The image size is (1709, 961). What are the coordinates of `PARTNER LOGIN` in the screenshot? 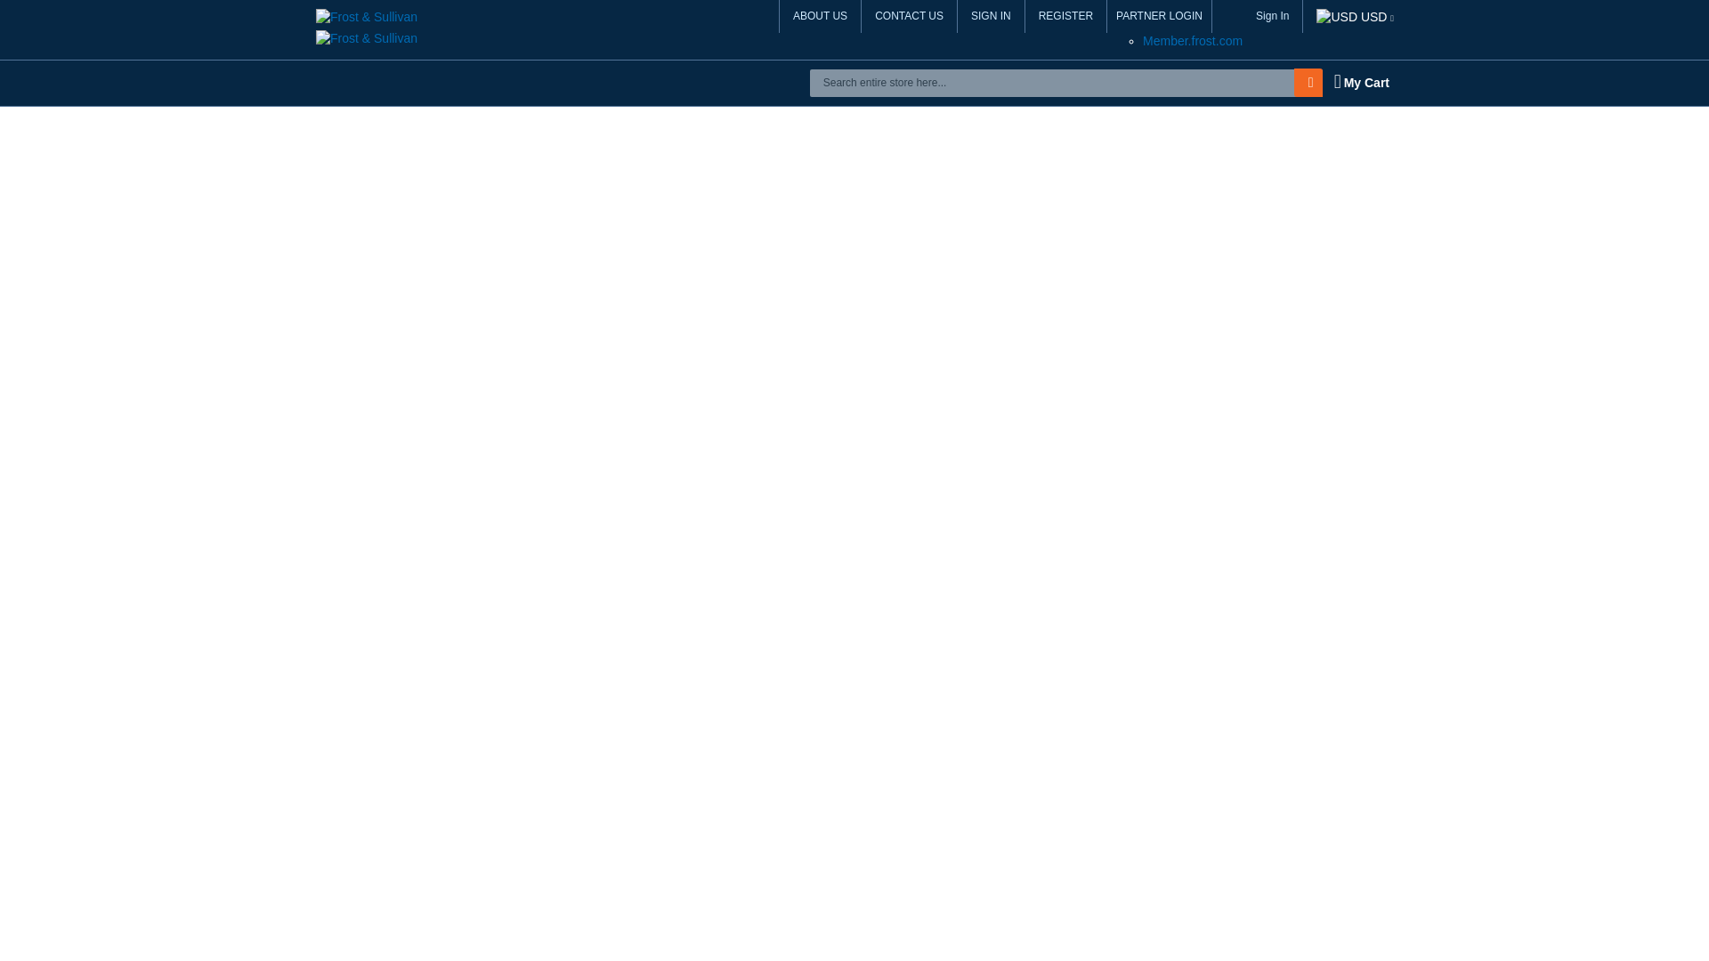 It's located at (1159, 16).